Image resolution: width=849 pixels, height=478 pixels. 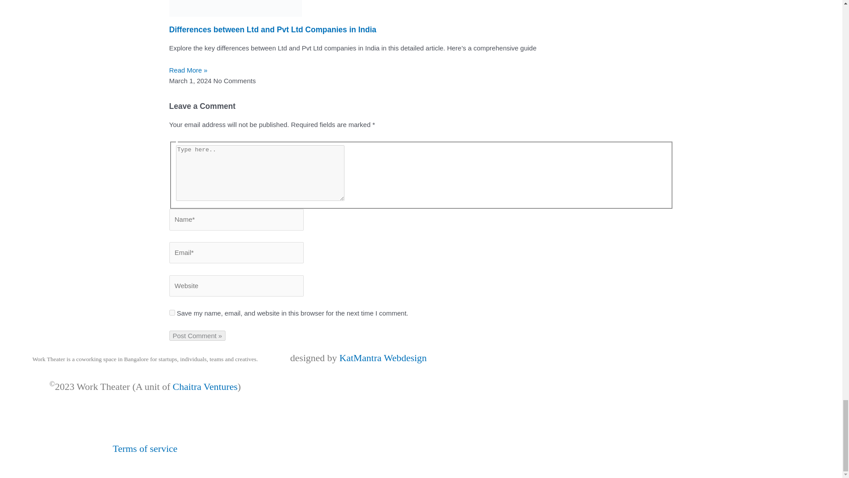 What do you see at coordinates (145, 449) in the screenshot?
I see `Terms of service` at bounding box center [145, 449].